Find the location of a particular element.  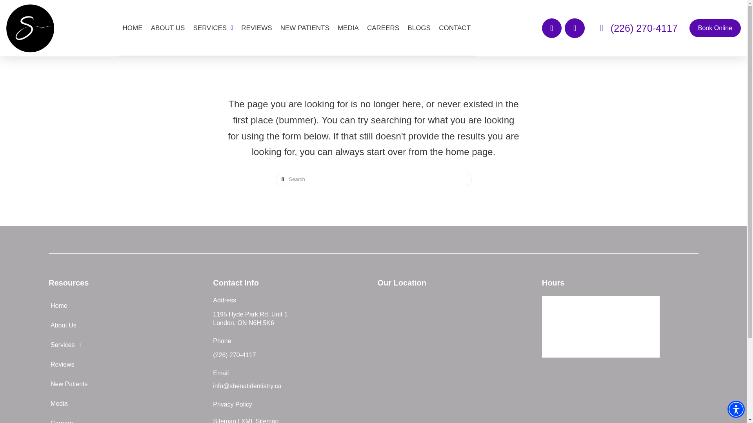

NEW PATIENTS is located at coordinates (305, 27).